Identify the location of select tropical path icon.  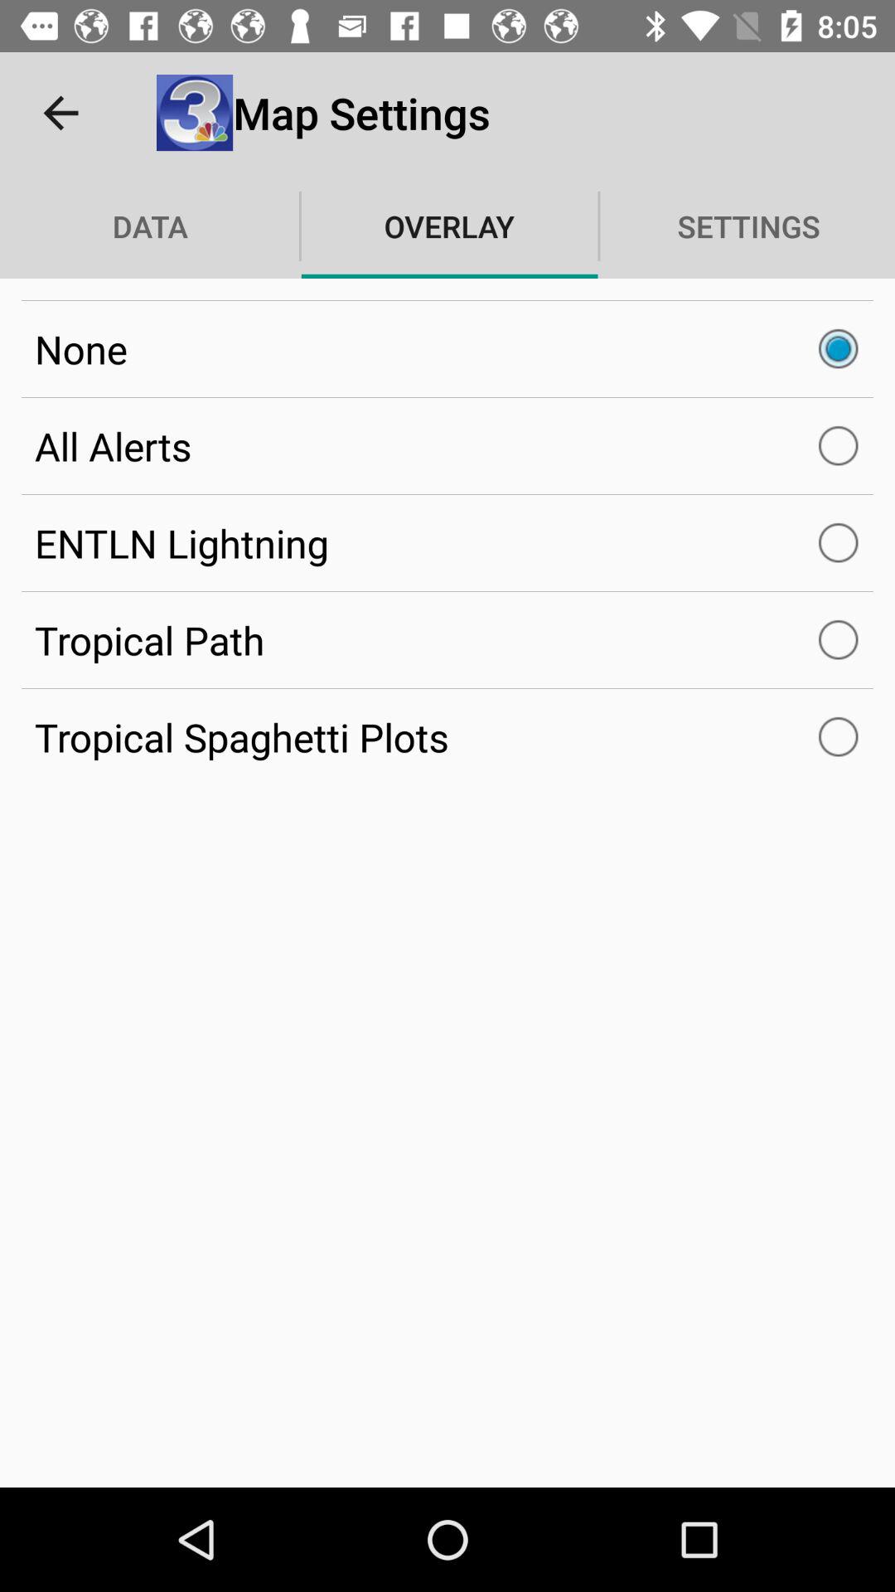
(447, 640).